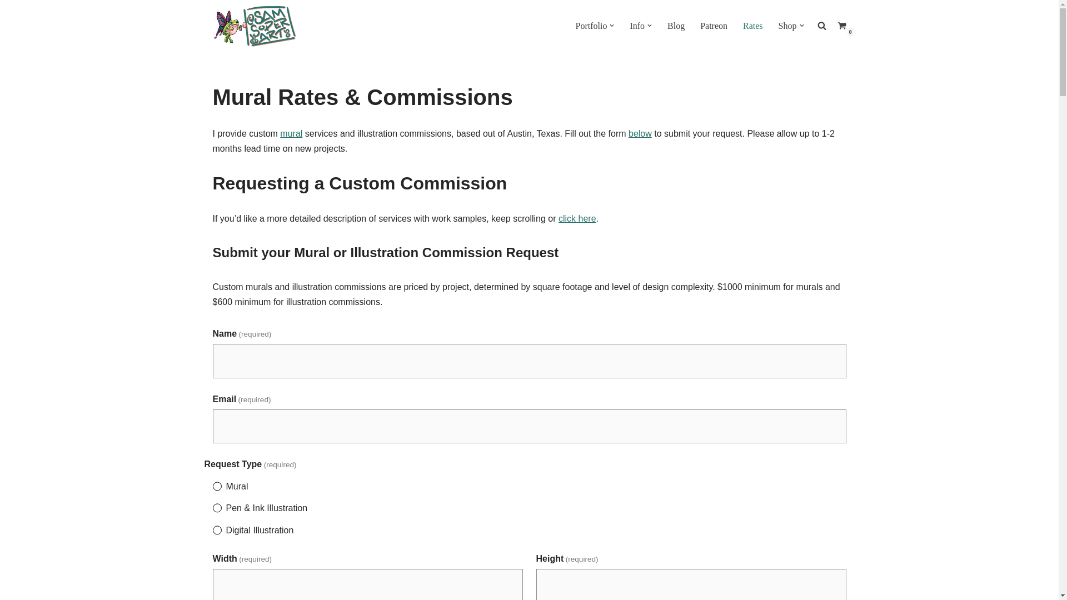 This screenshot has width=1067, height=600. Describe the element at coordinates (841, 26) in the screenshot. I see `0` at that location.